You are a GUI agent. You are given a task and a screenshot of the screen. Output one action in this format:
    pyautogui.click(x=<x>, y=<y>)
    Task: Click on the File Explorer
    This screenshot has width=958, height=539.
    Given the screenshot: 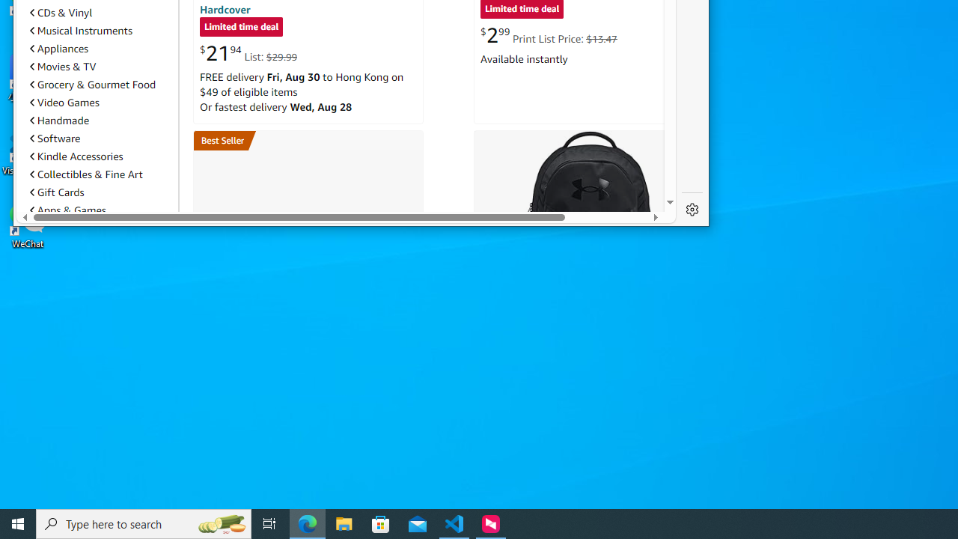 What is the action you would take?
    pyautogui.click(x=344, y=524)
    